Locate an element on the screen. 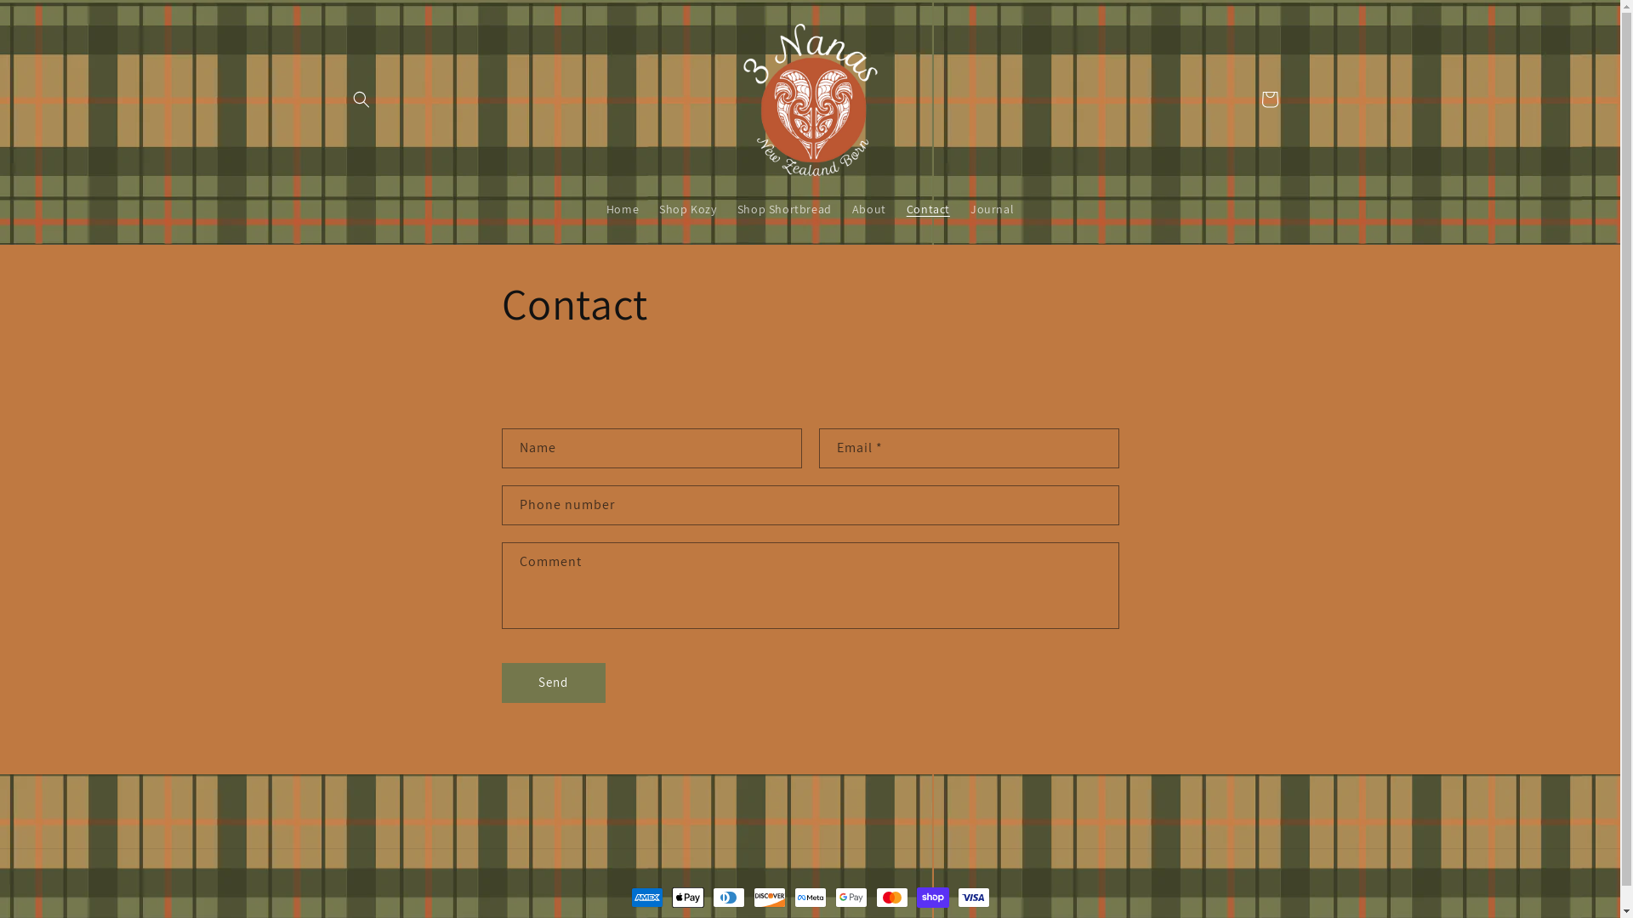 The height and width of the screenshot is (918, 1633). Shop Shortbread is located at coordinates (784, 209).